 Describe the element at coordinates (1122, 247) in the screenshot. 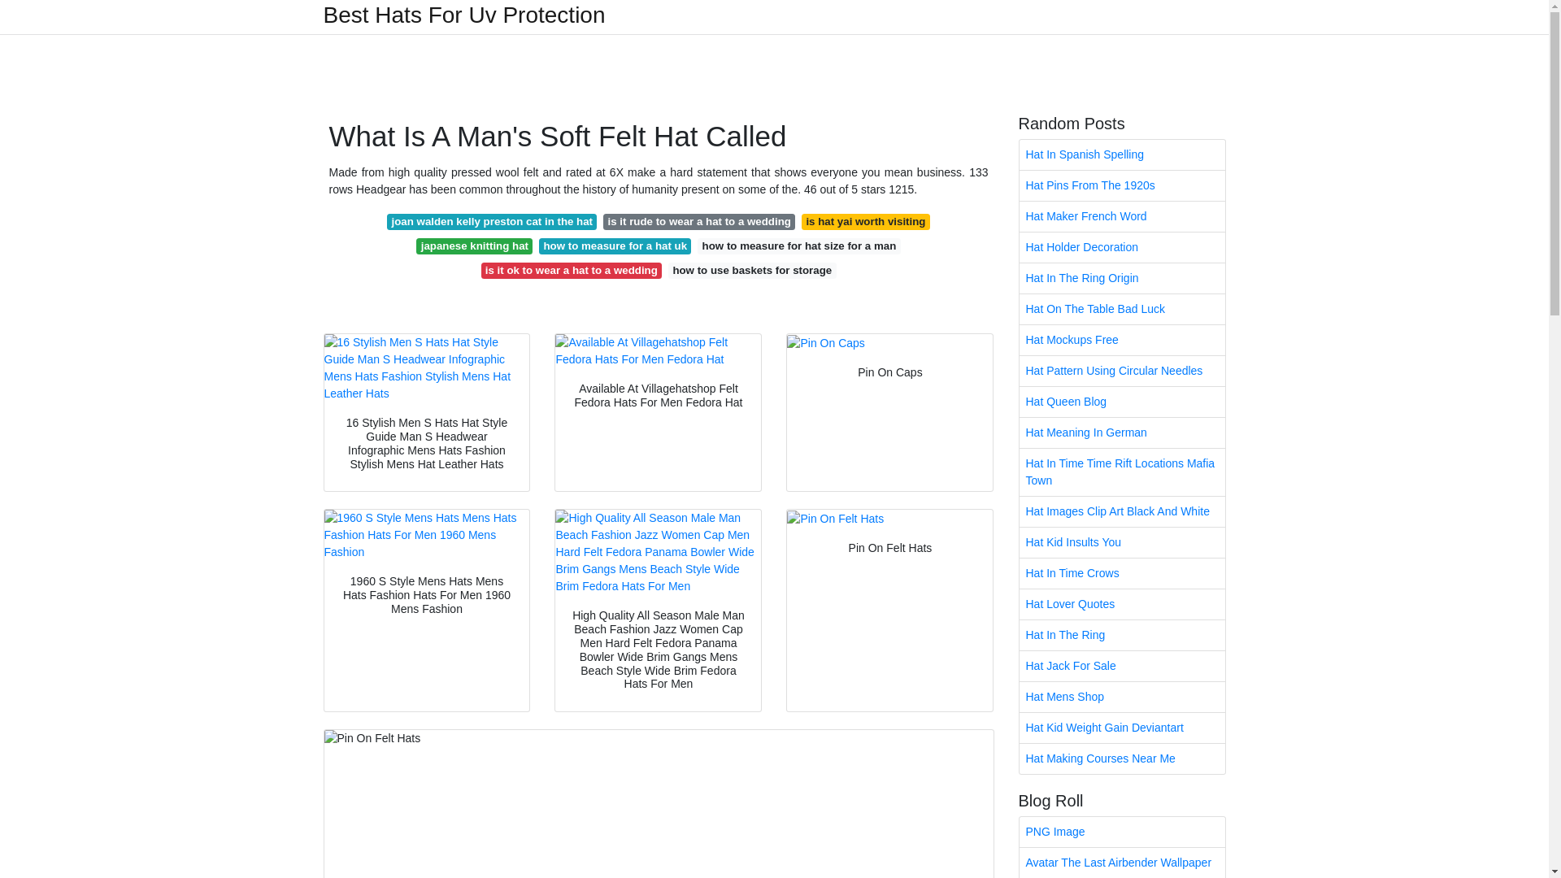

I see `Hat Holder Decoration` at that location.